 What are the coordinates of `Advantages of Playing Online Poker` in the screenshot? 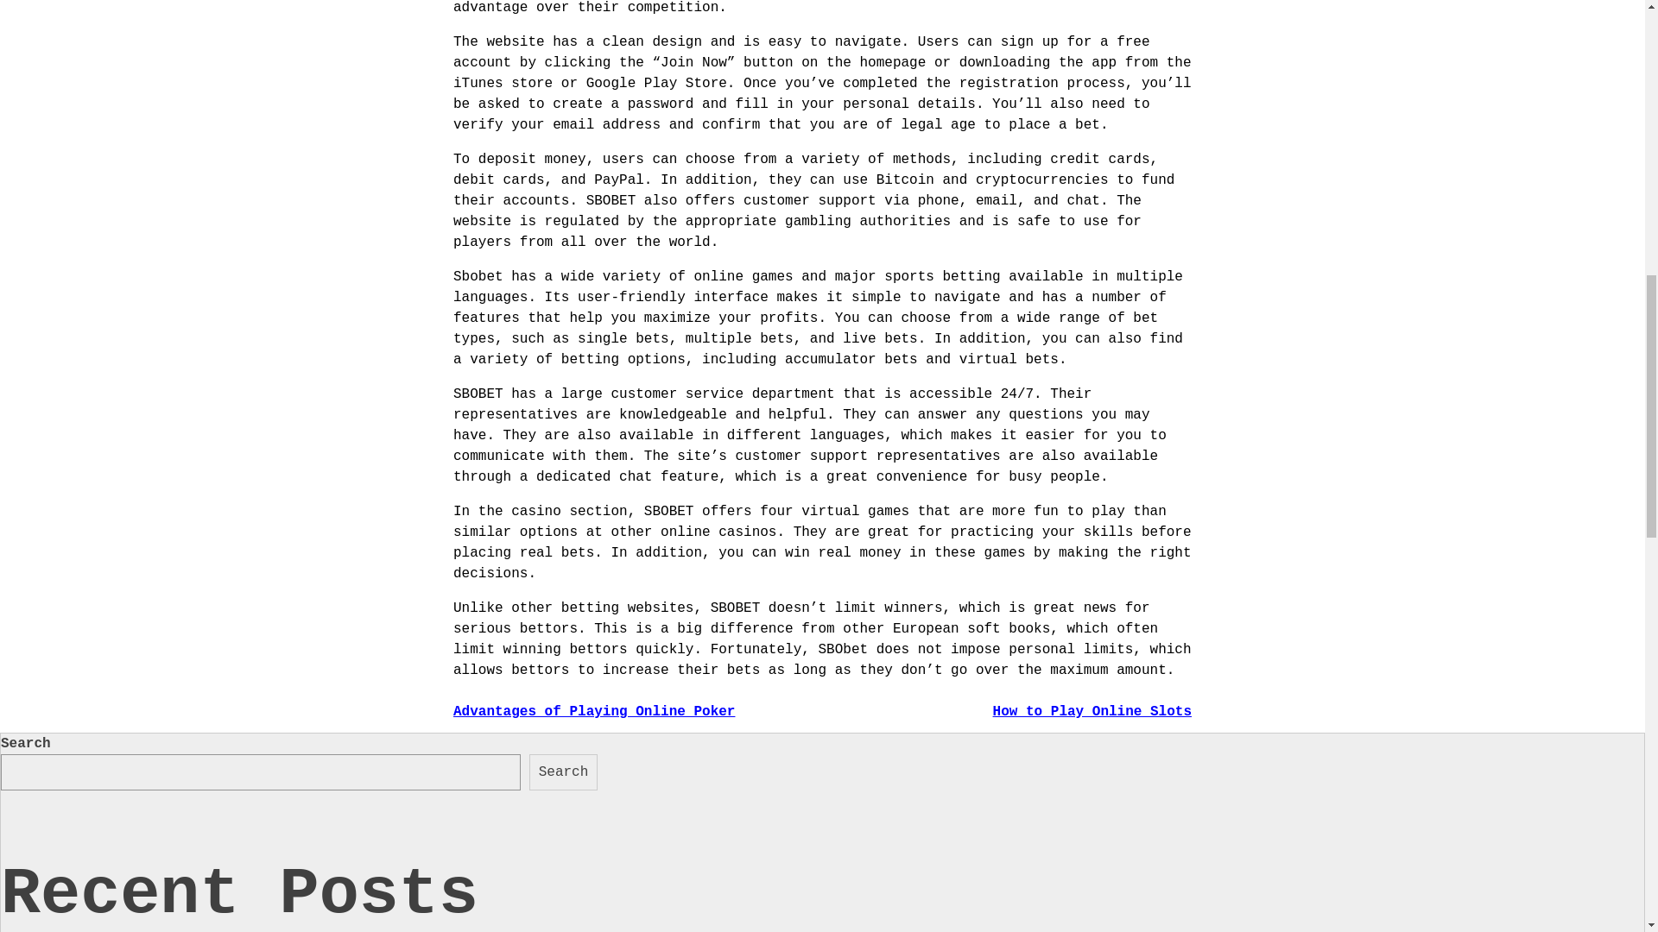 It's located at (593, 711).